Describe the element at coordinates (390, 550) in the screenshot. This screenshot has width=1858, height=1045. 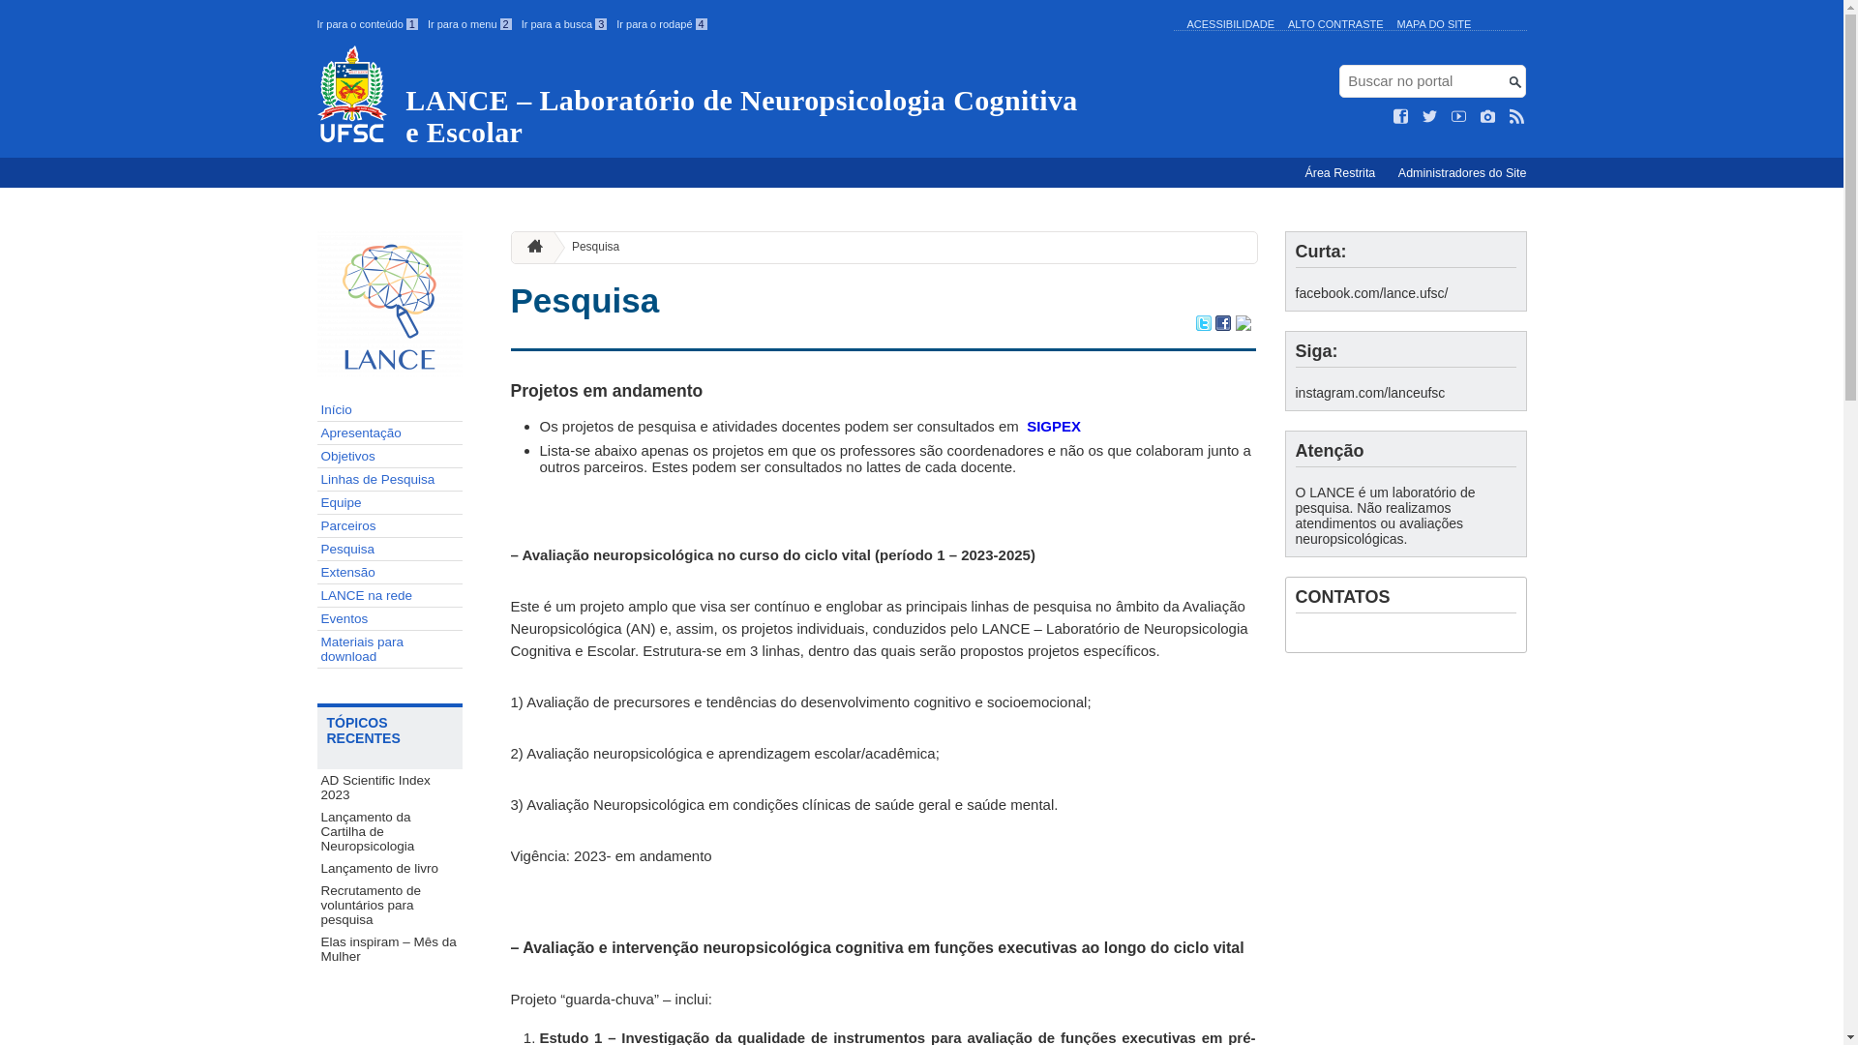
I see `Pesquisa` at that location.